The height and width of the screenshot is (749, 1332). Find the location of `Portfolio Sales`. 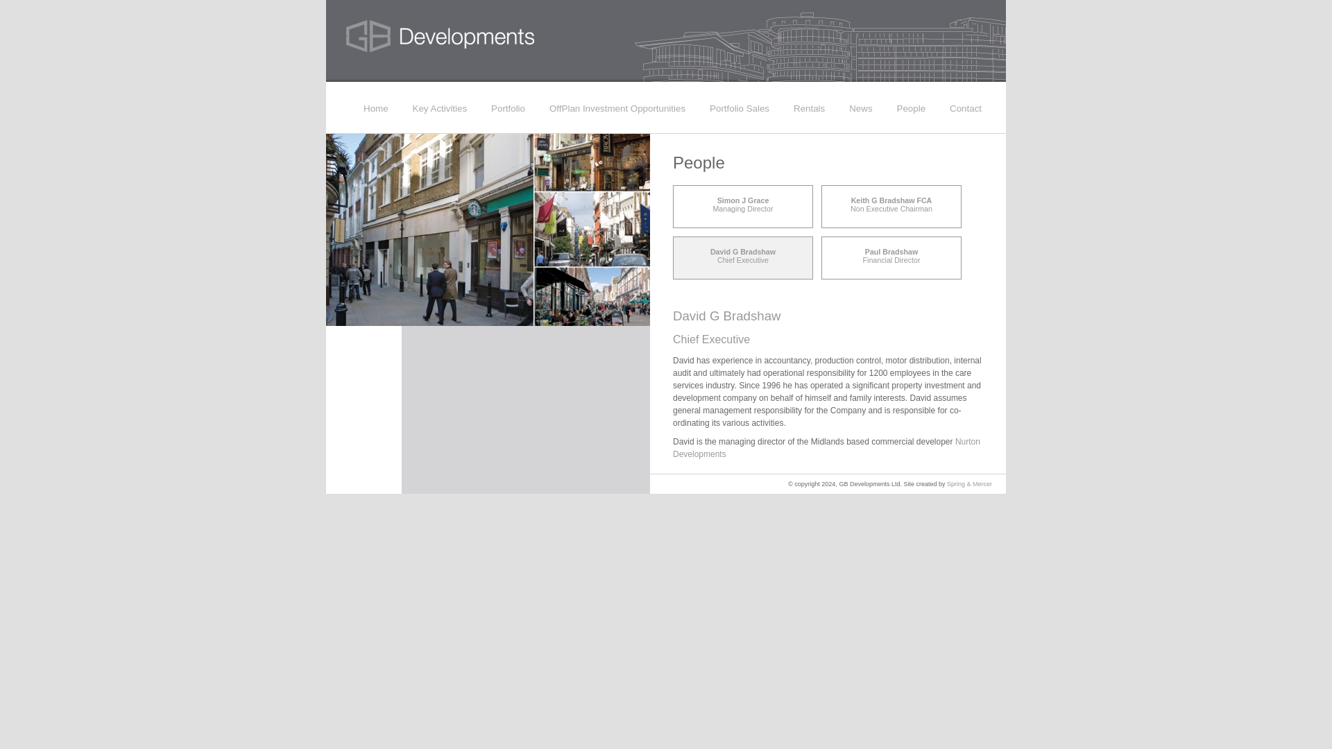

Portfolio Sales is located at coordinates (740, 109).